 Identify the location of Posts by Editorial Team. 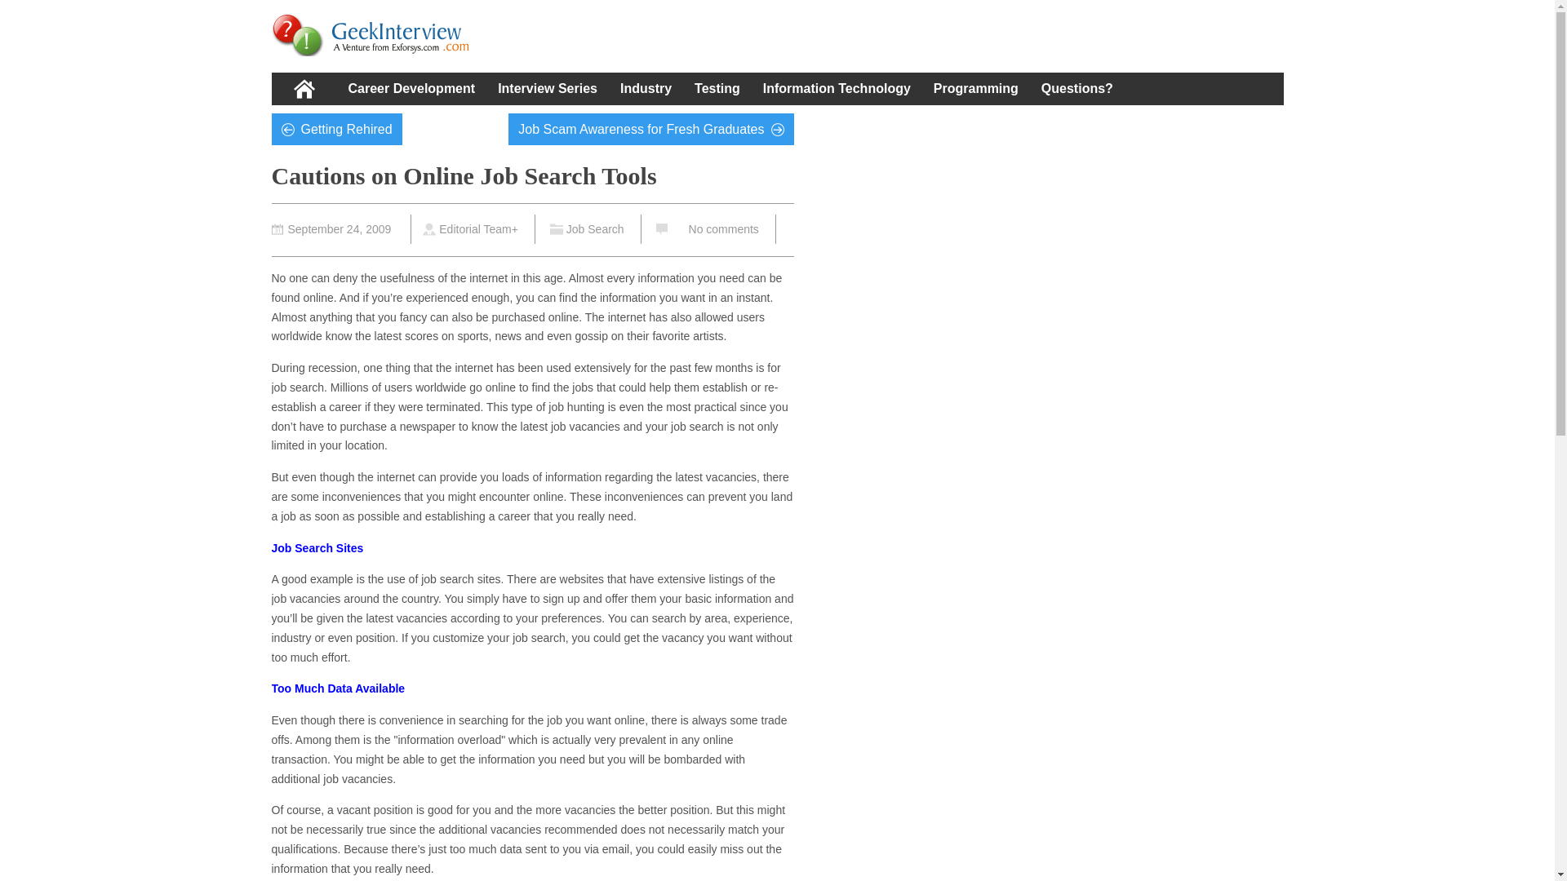
(474, 229).